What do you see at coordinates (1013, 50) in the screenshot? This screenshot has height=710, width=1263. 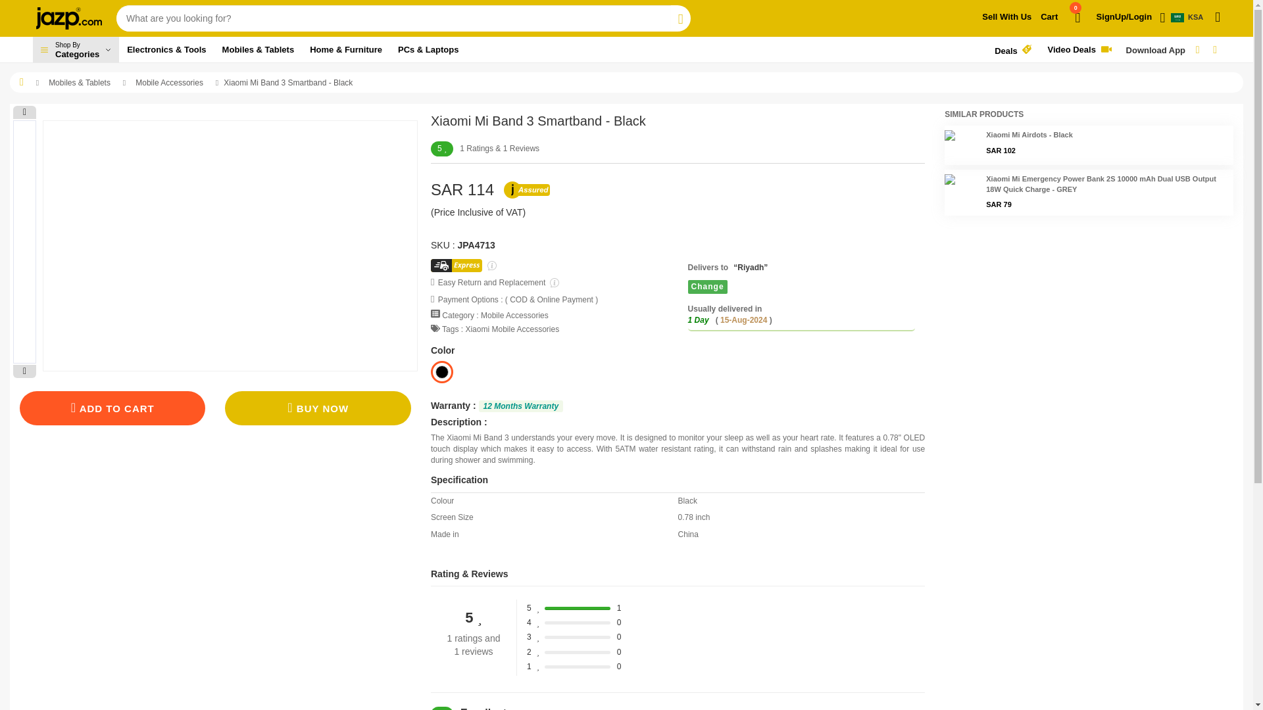 I see `Video Deals` at bounding box center [1013, 50].